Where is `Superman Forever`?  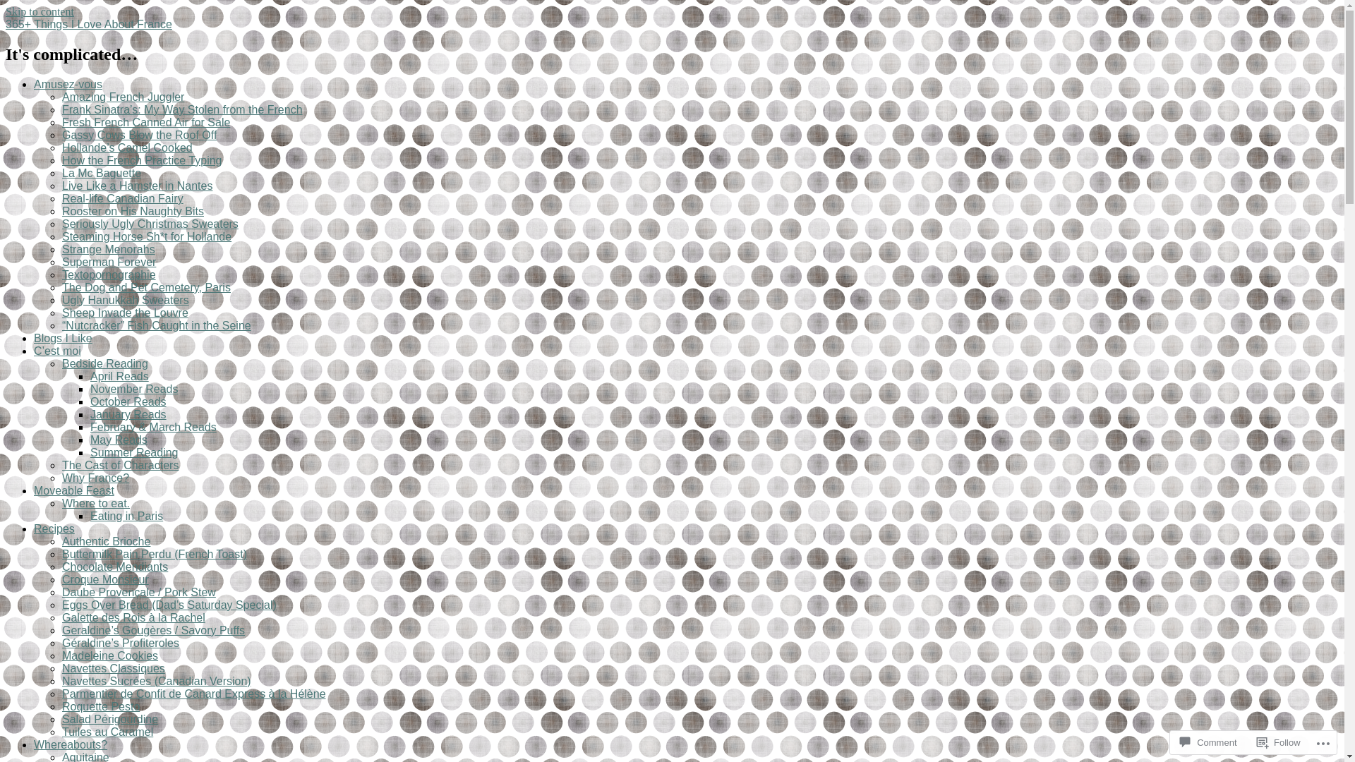 Superman Forever is located at coordinates (109, 262).